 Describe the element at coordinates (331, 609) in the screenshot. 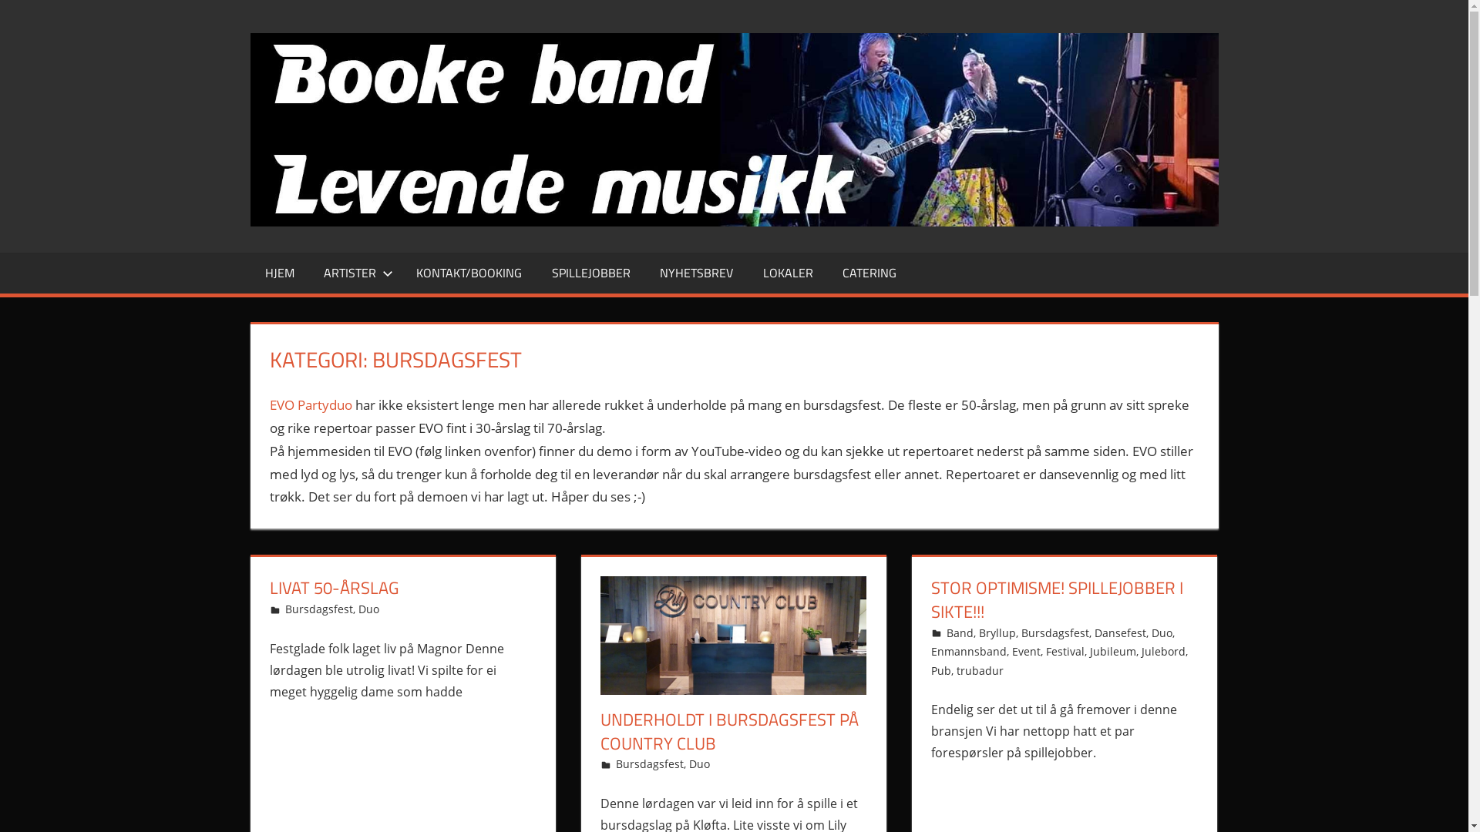

I see `post@booke.band` at that location.